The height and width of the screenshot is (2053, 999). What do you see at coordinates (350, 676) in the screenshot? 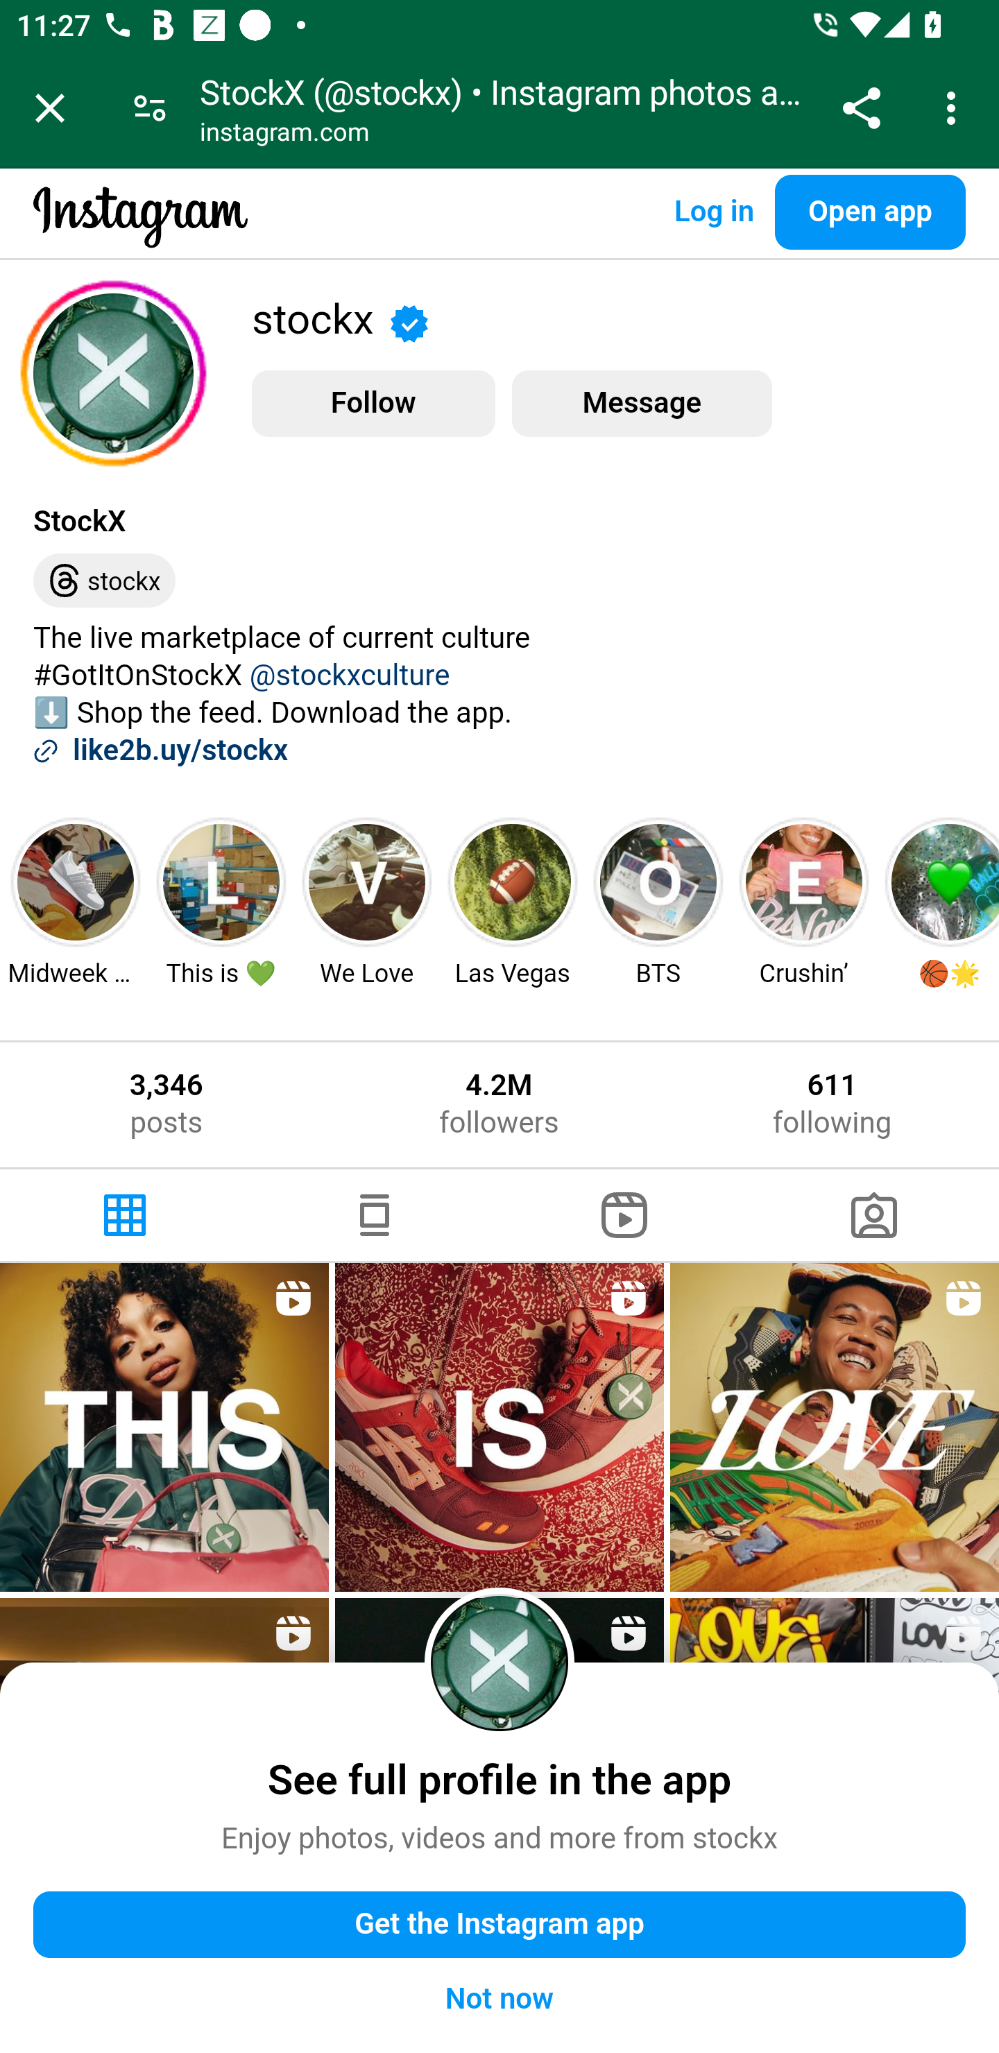
I see `@stockxculture` at bounding box center [350, 676].